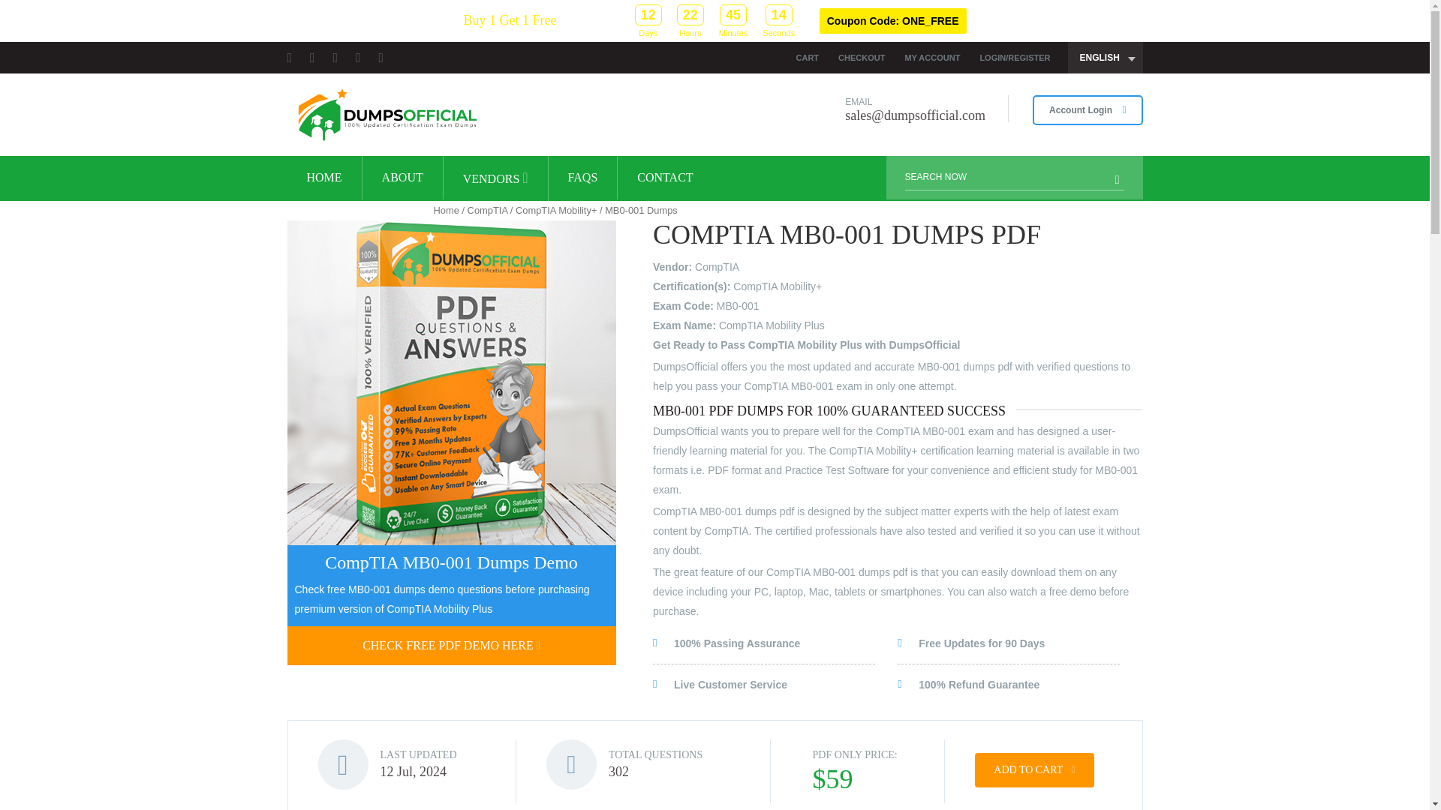  What do you see at coordinates (324, 177) in the screenshot?
I see `HOME` at bounding box center [324, 177].